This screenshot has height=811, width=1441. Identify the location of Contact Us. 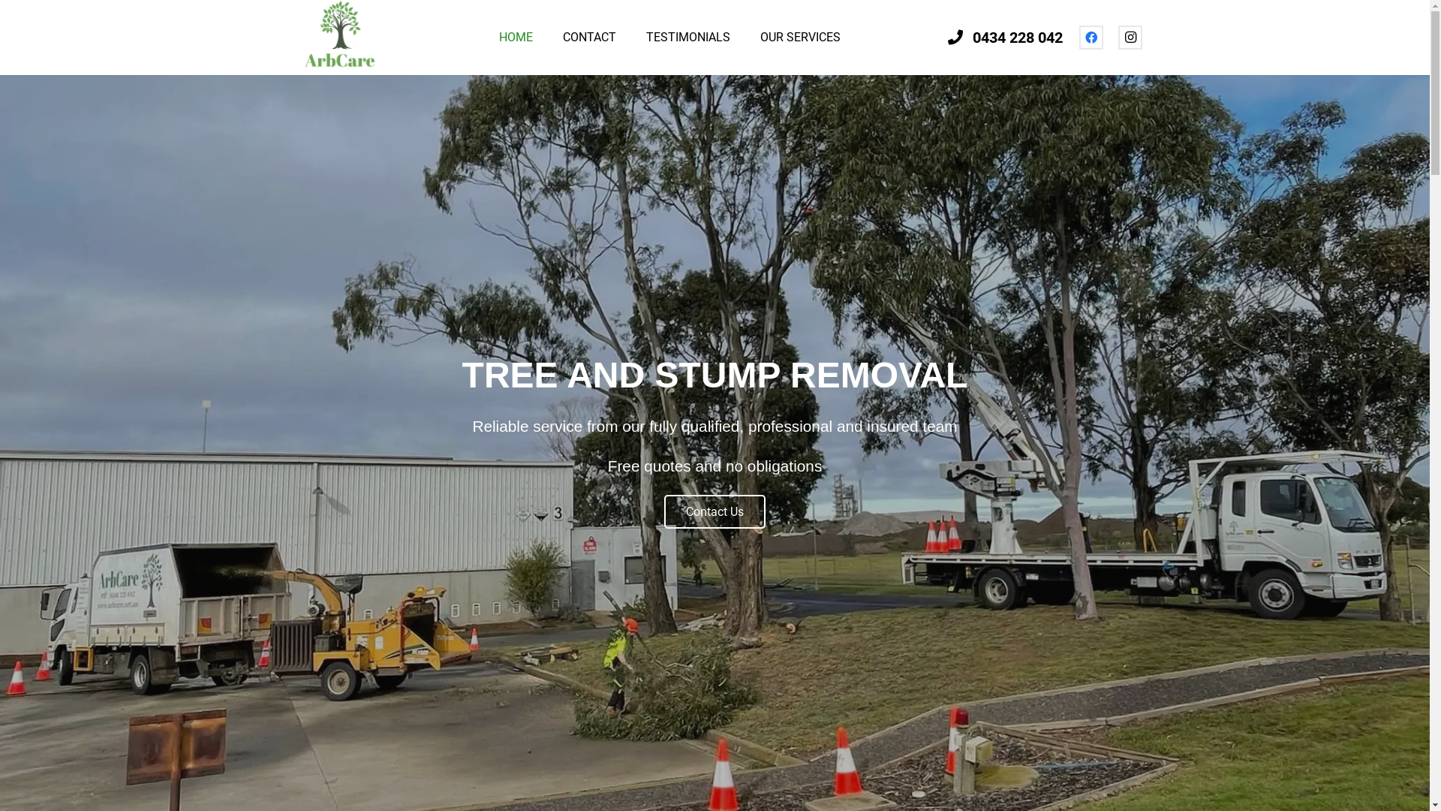
(714, 512).